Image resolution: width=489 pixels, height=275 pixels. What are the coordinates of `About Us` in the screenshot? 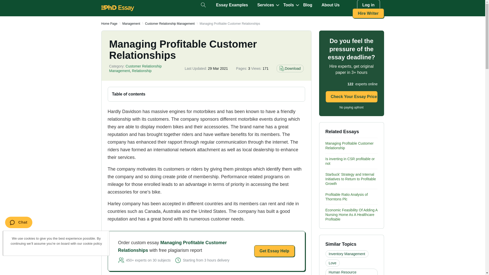 It's located at (330, 5).